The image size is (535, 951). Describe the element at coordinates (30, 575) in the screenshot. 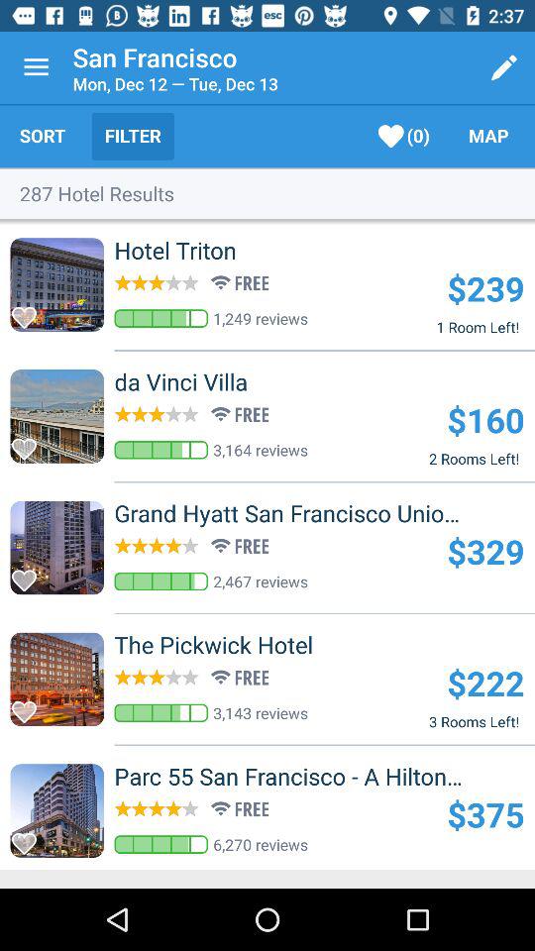

I see `add to favorites` at that location.